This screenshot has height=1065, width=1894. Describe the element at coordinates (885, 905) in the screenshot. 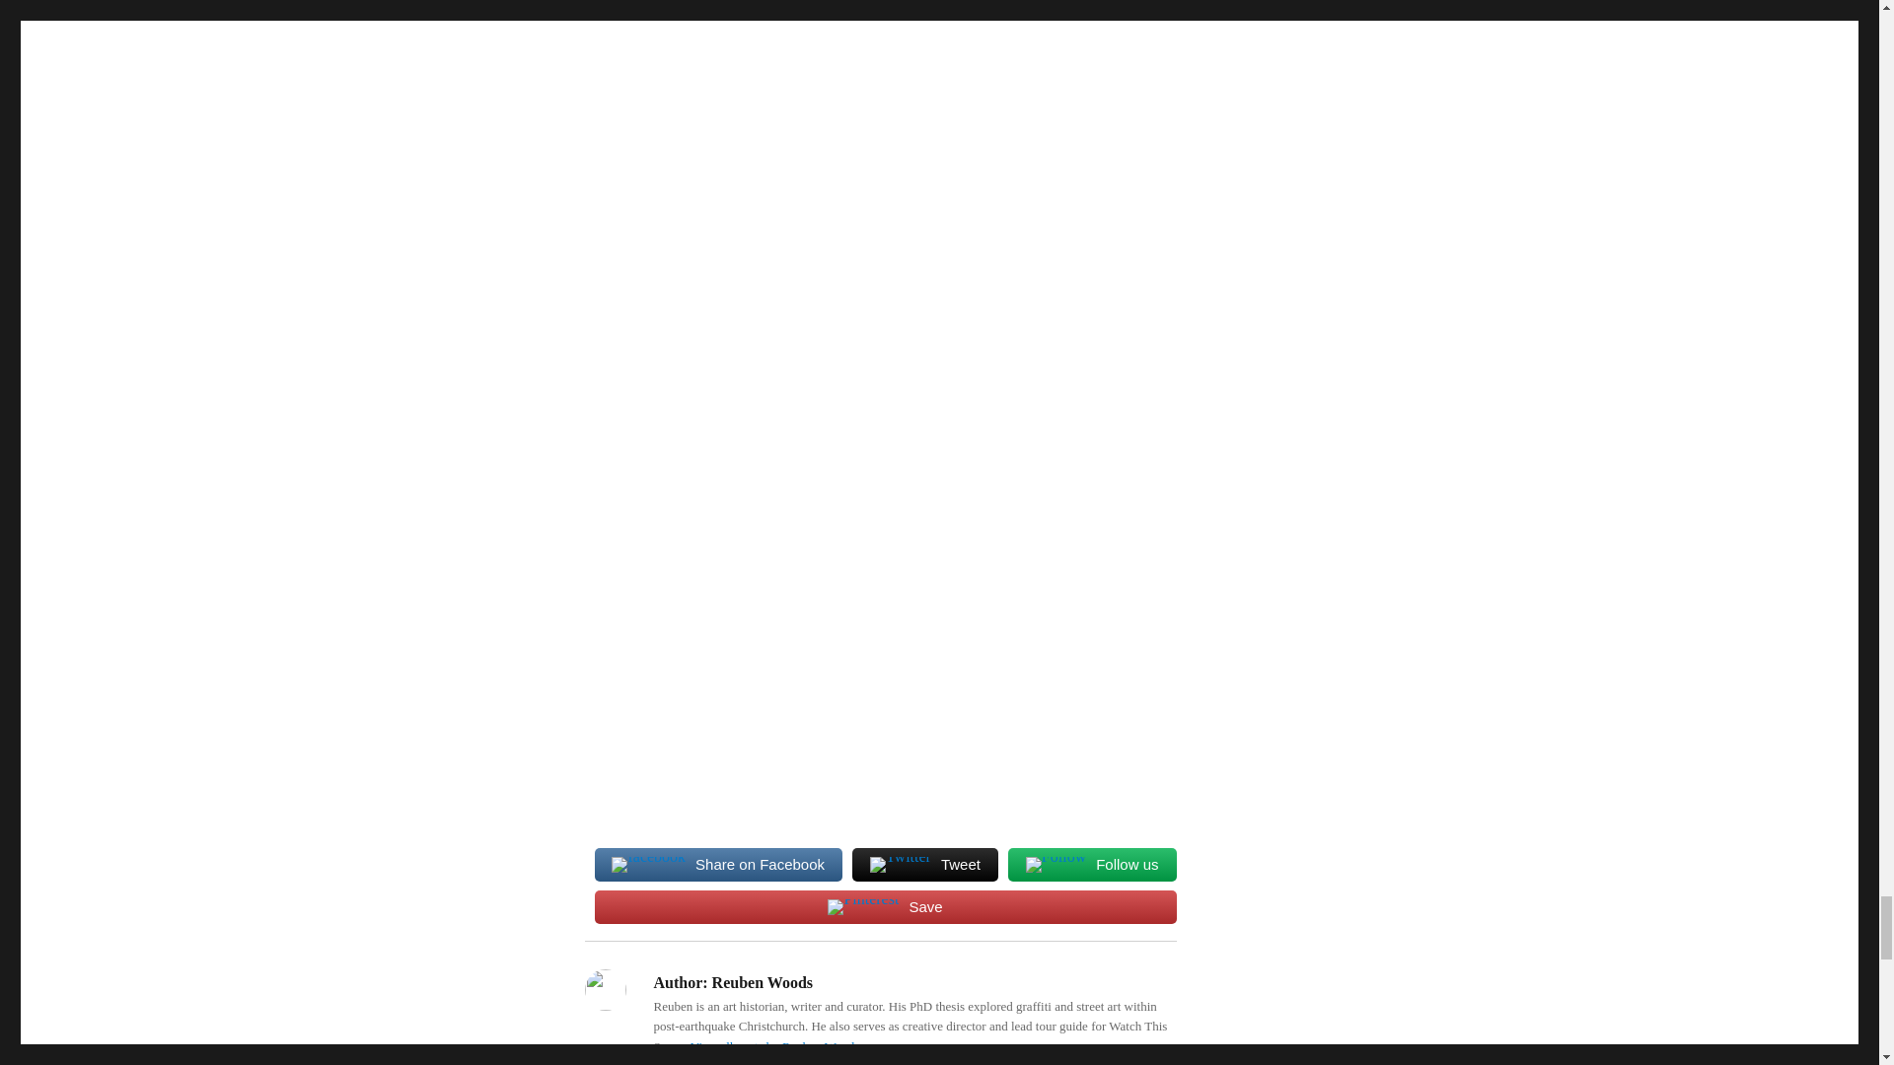

I see `Save` at that location.